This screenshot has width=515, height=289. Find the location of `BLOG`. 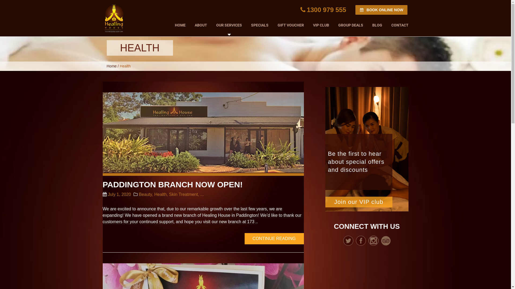

BLOG is located at coordinates (377, 24).